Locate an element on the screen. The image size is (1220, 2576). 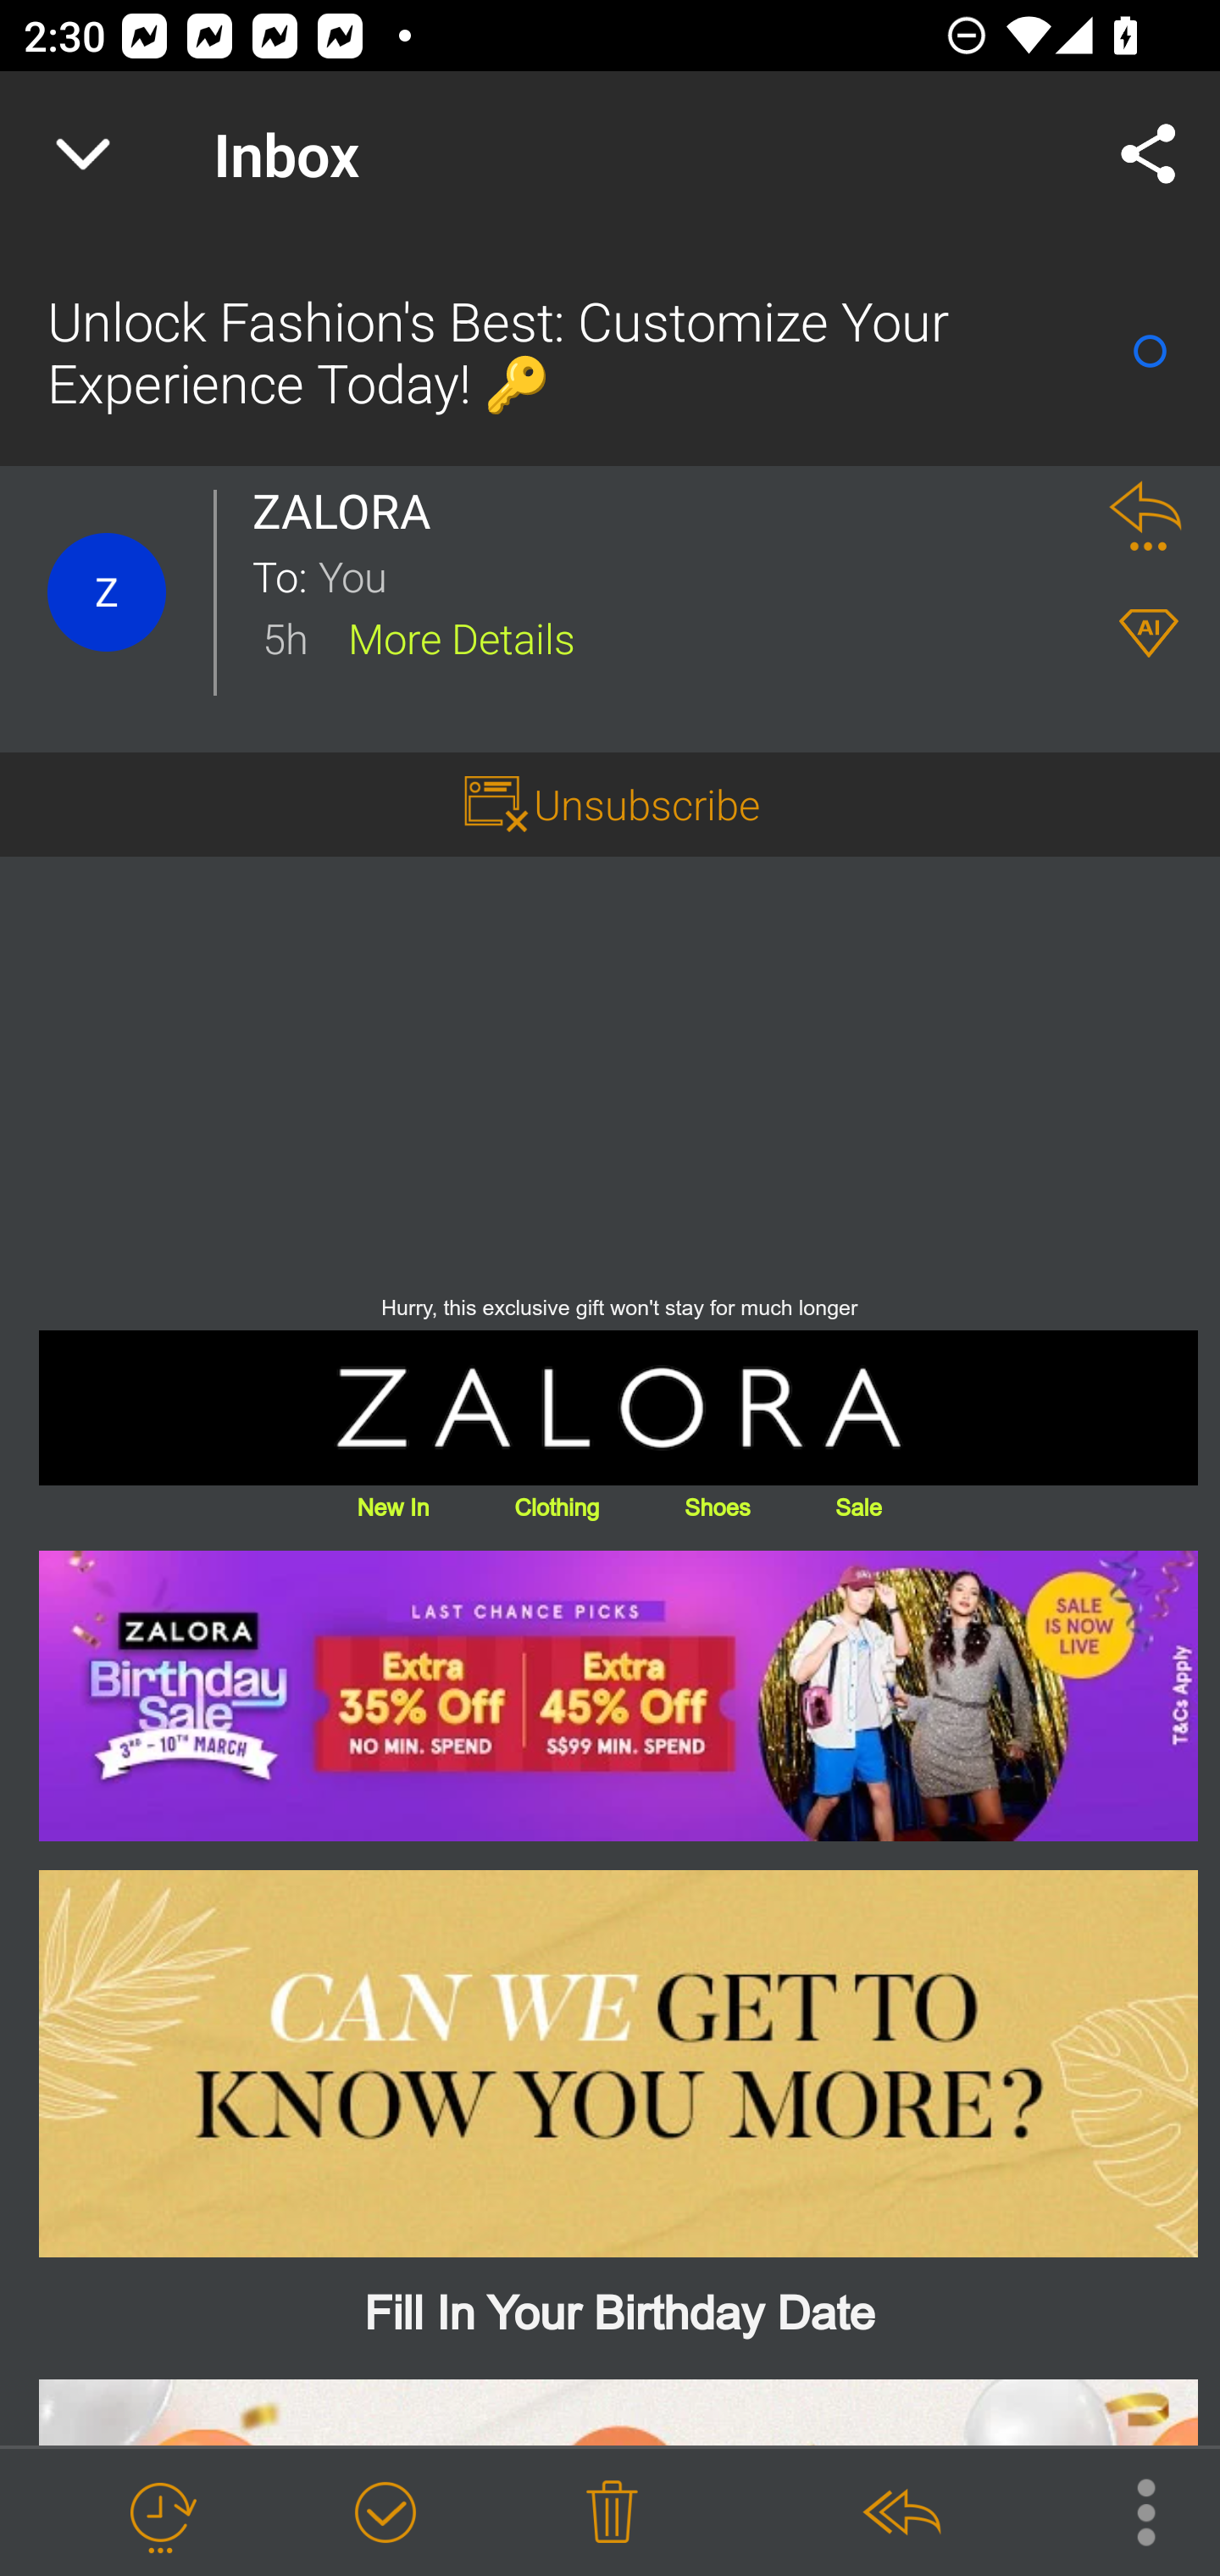
Snooze is located at coordinates (160, 2513).